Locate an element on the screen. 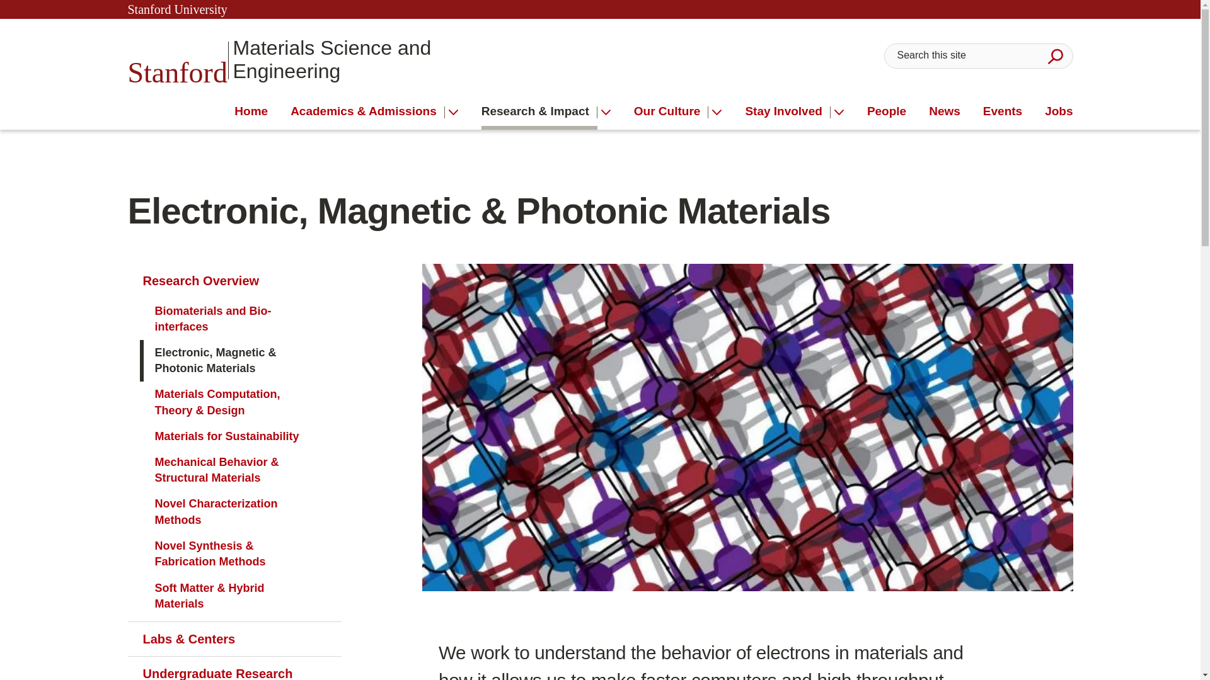 The width and height of the screenshot is (1210, 680). Home is located at coordinates (251, 111).